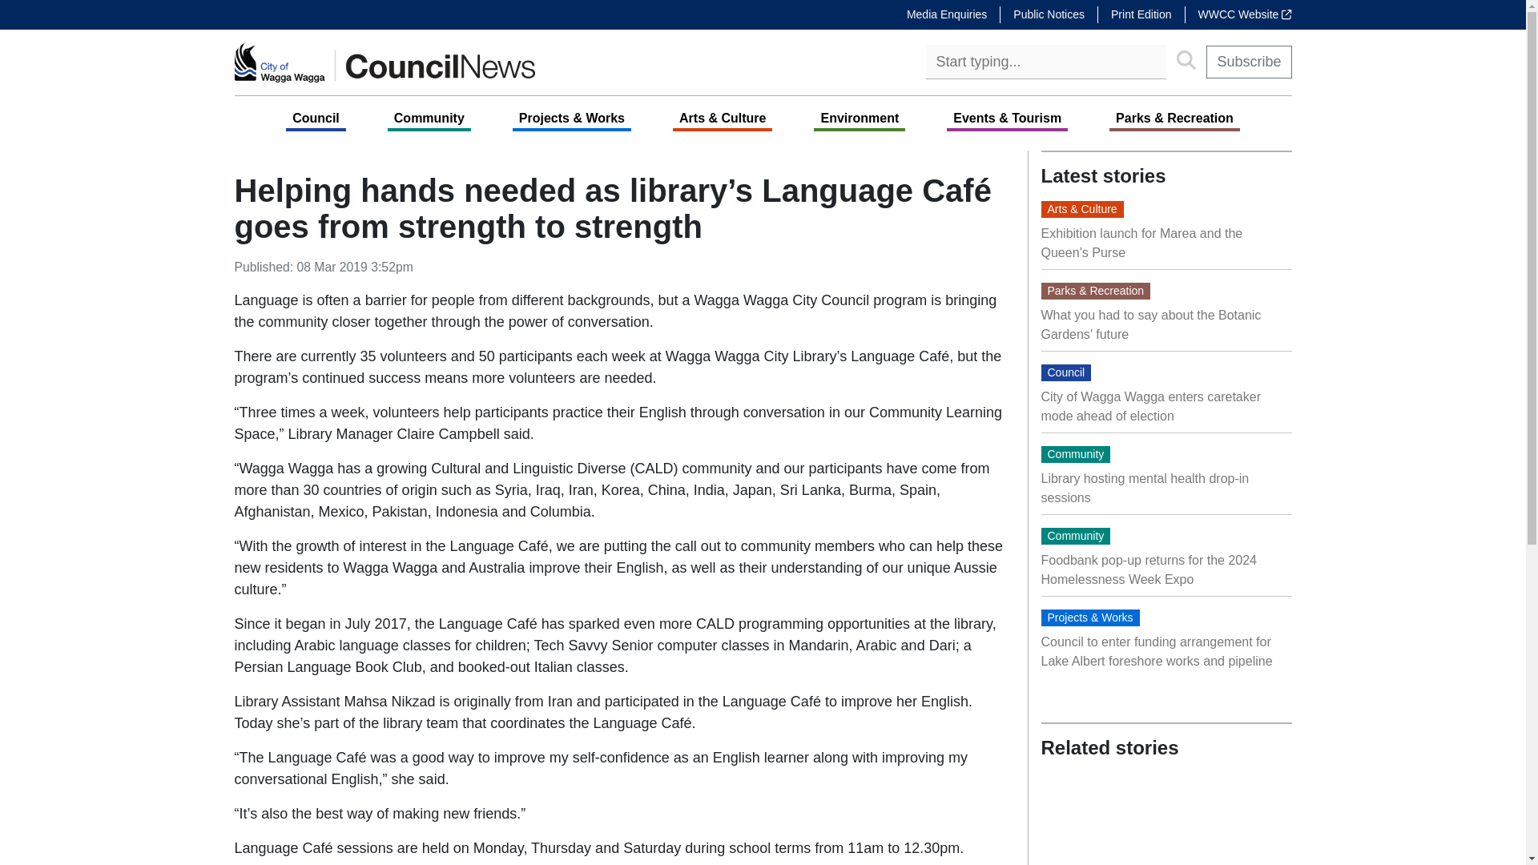 This screenshot has height=865, width=1538. What do you see at coordinates (1045, 62) in the screenshot?
I see `Header search input` at bounding box center [1045, 62].